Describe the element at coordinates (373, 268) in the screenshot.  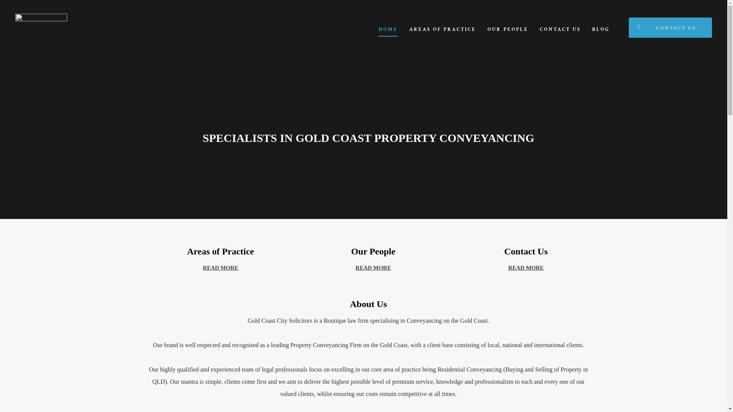
I see `READ MORE` at that location.